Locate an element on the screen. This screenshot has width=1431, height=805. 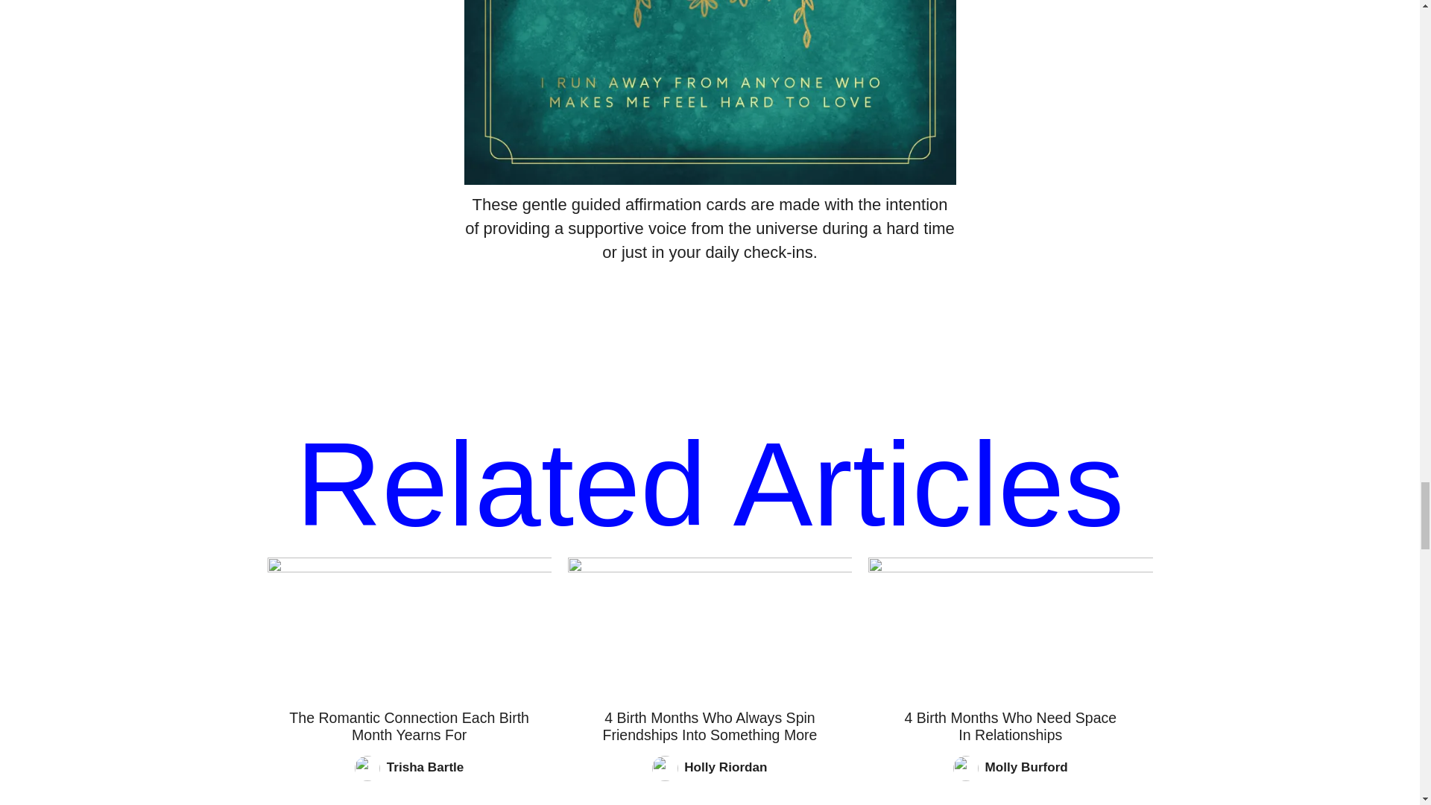
4 Birth Months Who Need Space In Relationships is located at coordinates (1010, 726).